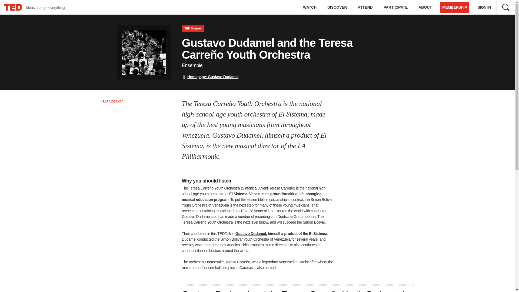  I want to click on WATCH, so click(310, 7).